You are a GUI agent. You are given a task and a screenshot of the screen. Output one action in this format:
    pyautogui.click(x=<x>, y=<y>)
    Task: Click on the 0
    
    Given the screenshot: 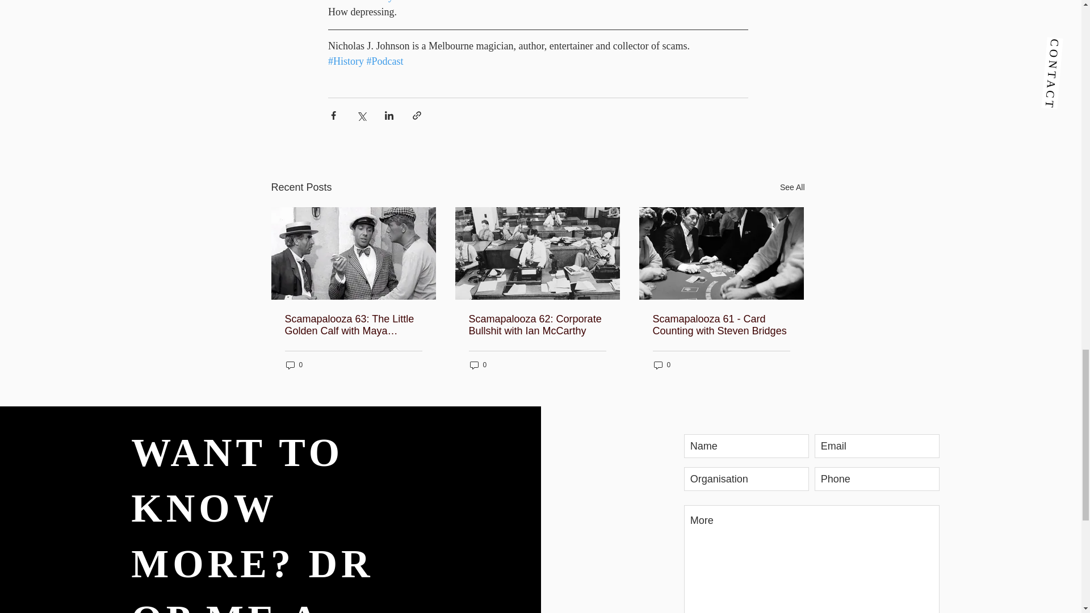 What is the action you would take?
    pyautogui.click(x=663, y=365)
    